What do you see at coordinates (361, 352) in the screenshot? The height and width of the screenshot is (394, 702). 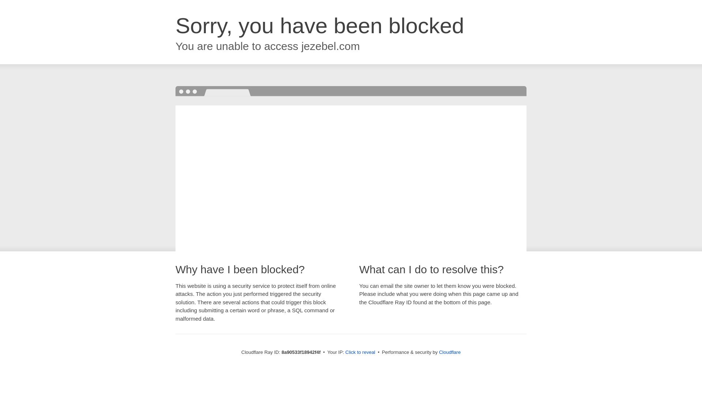 I see `Click to reveal` at bounding box center [361, 352].